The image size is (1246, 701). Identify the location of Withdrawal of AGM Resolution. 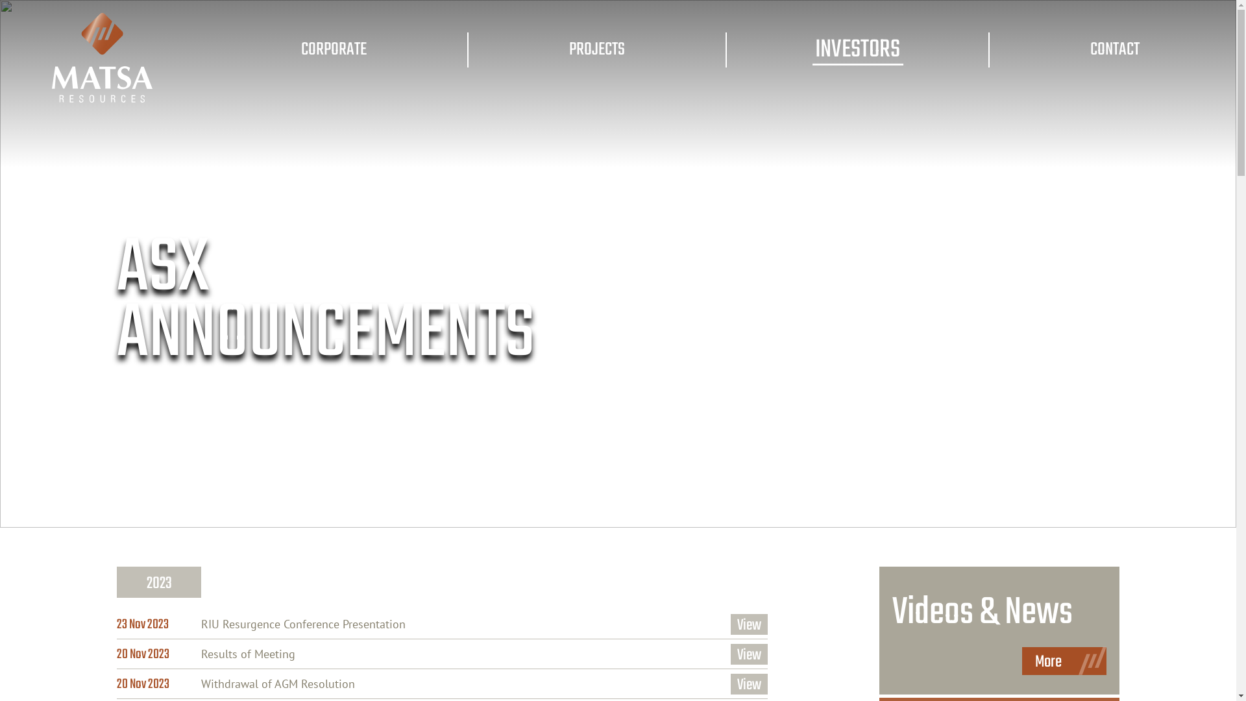
(278, 684).